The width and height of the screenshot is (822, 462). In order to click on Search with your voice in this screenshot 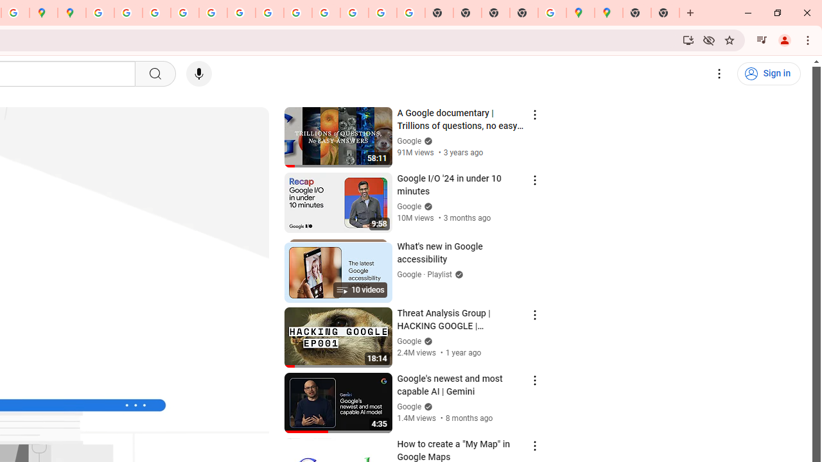, I will do `click(199, 74)`.